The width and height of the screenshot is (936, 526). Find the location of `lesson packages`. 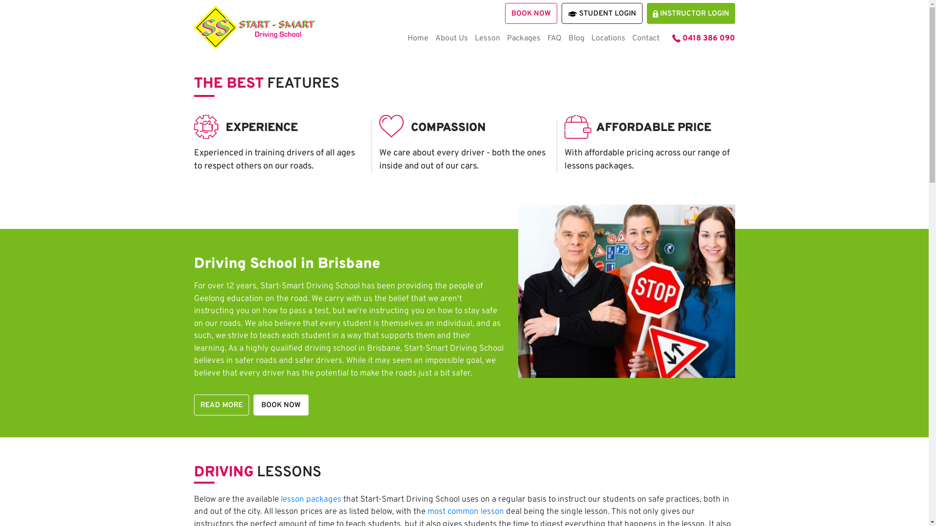

lesson packages is located at coordinates (311, 499).